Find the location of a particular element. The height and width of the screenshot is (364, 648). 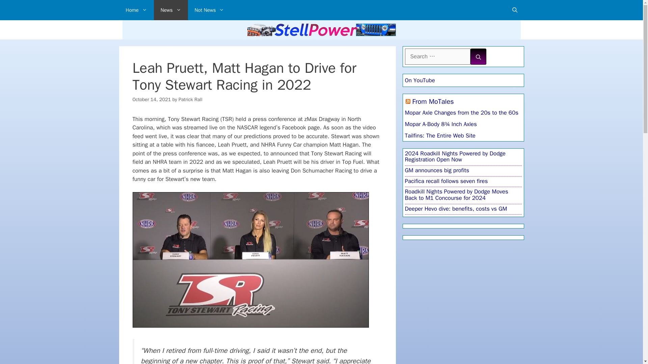

Not News is located at coordinates (209, 10).